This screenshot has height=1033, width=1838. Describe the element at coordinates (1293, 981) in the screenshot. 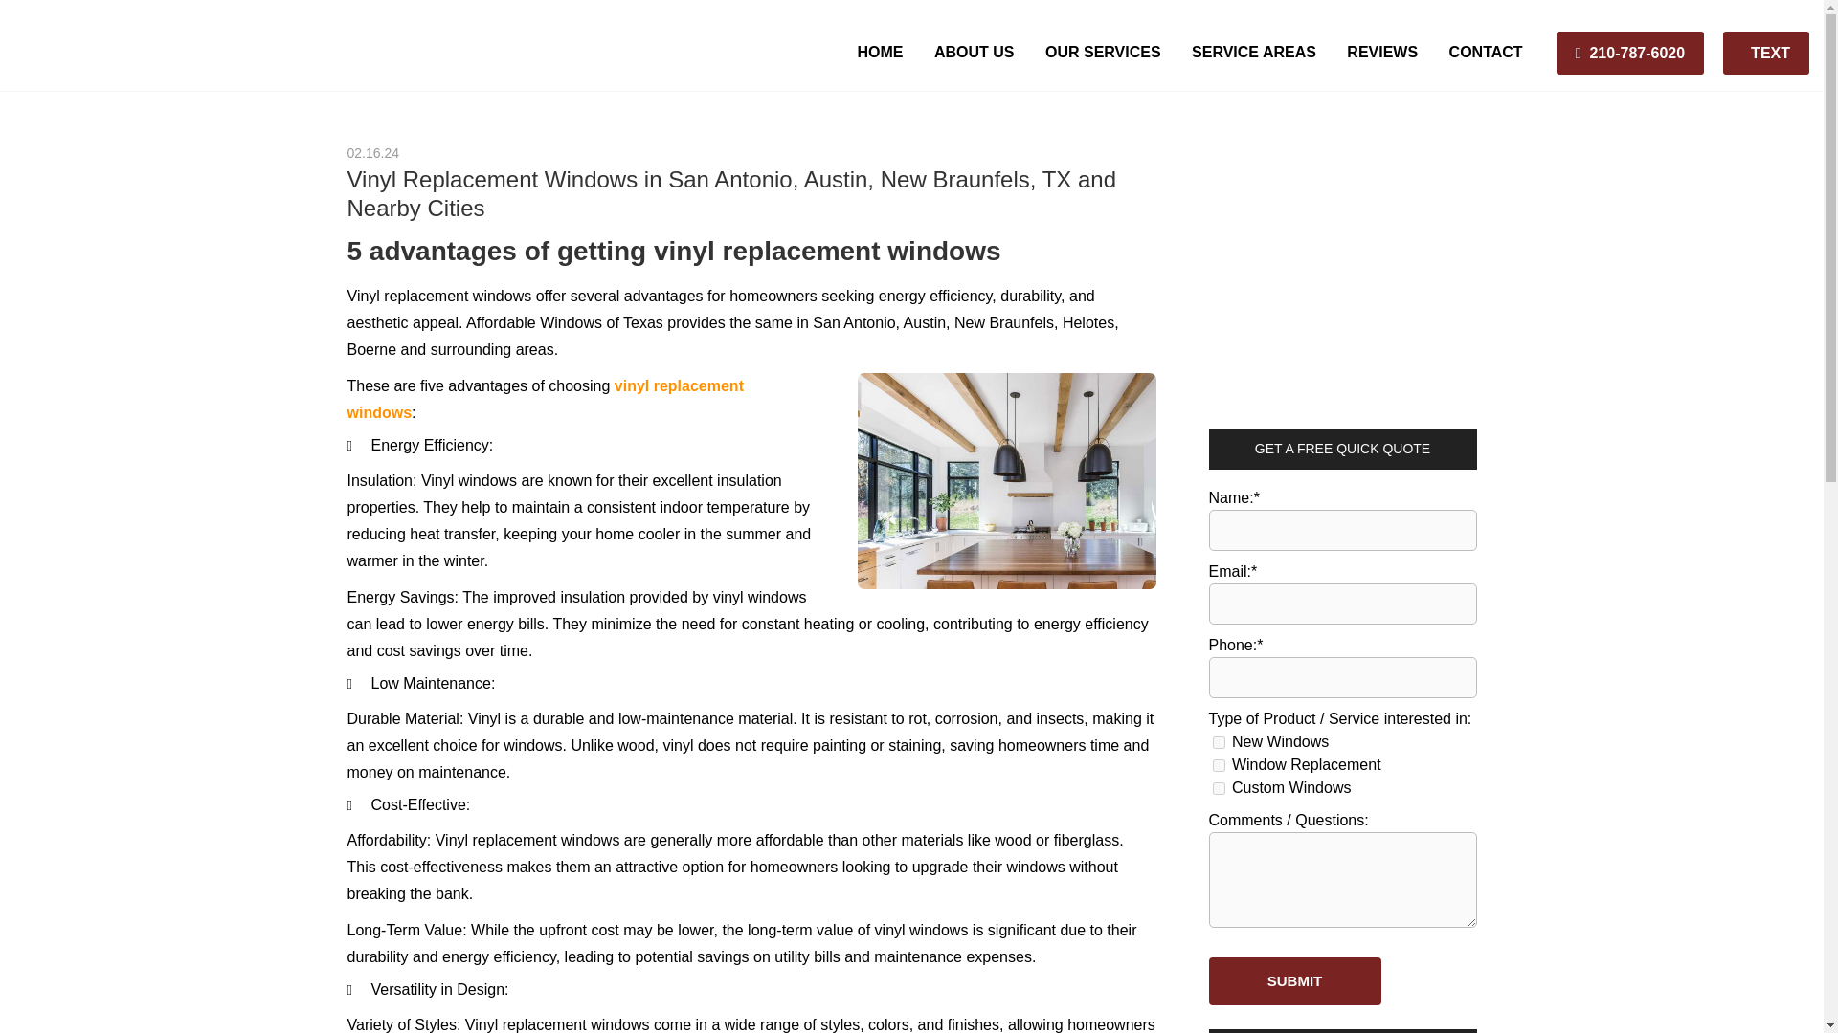

I see `Submit` at that location.